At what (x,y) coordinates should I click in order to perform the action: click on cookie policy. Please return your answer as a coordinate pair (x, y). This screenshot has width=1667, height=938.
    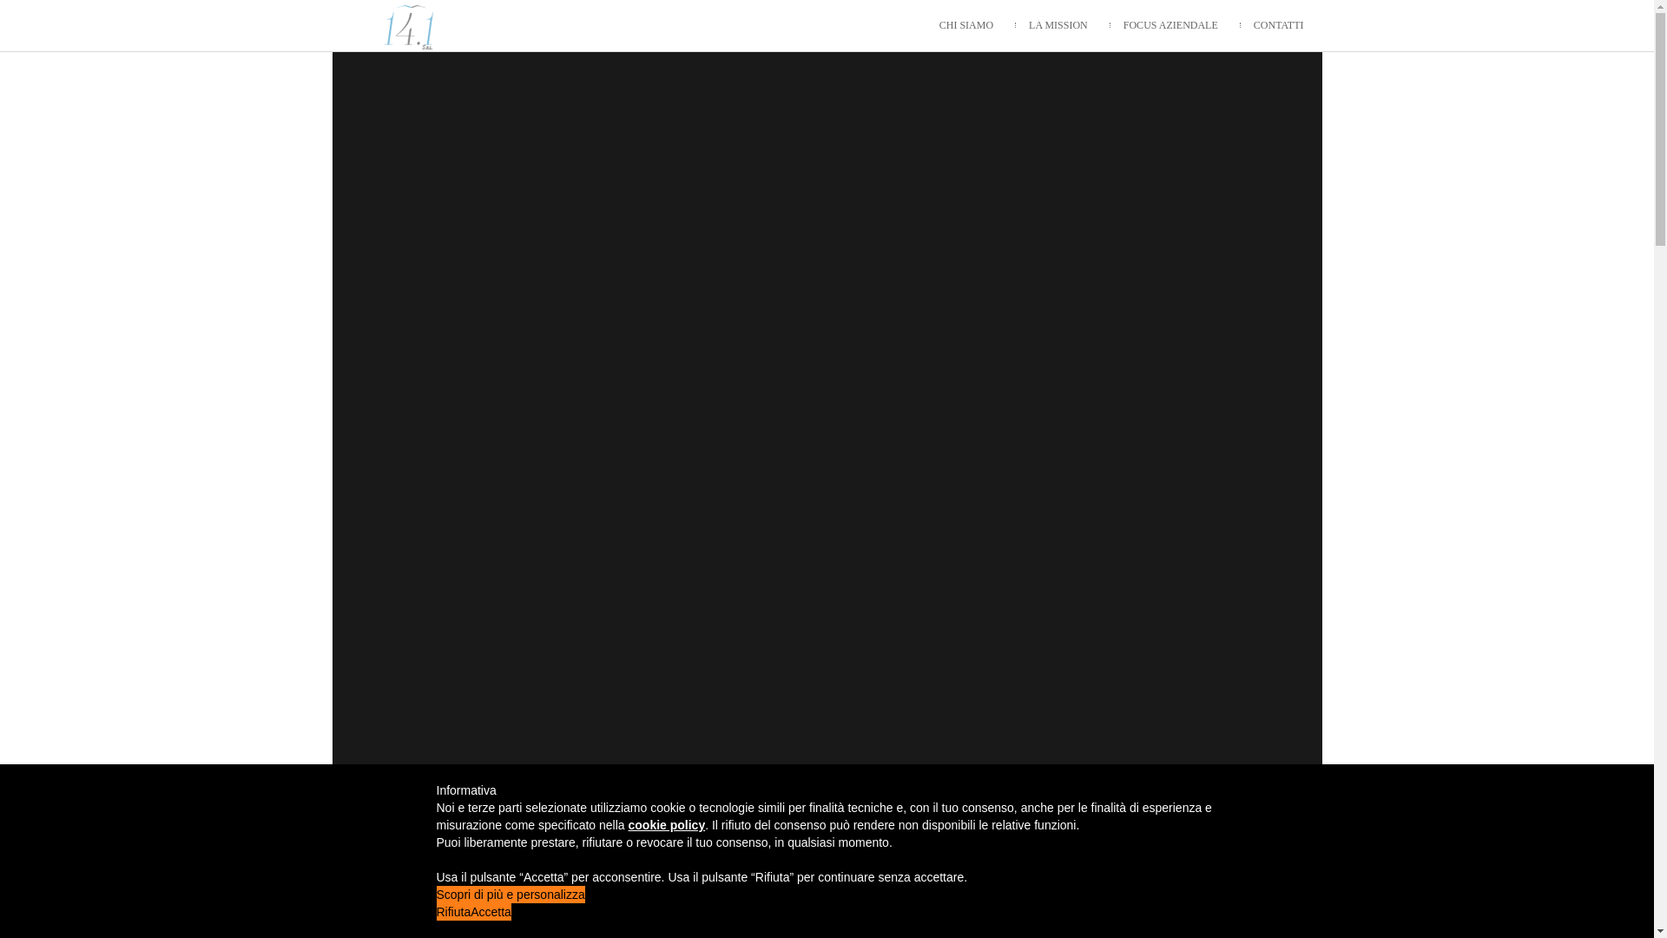
    Looking at the image, I should click on (667, 825).